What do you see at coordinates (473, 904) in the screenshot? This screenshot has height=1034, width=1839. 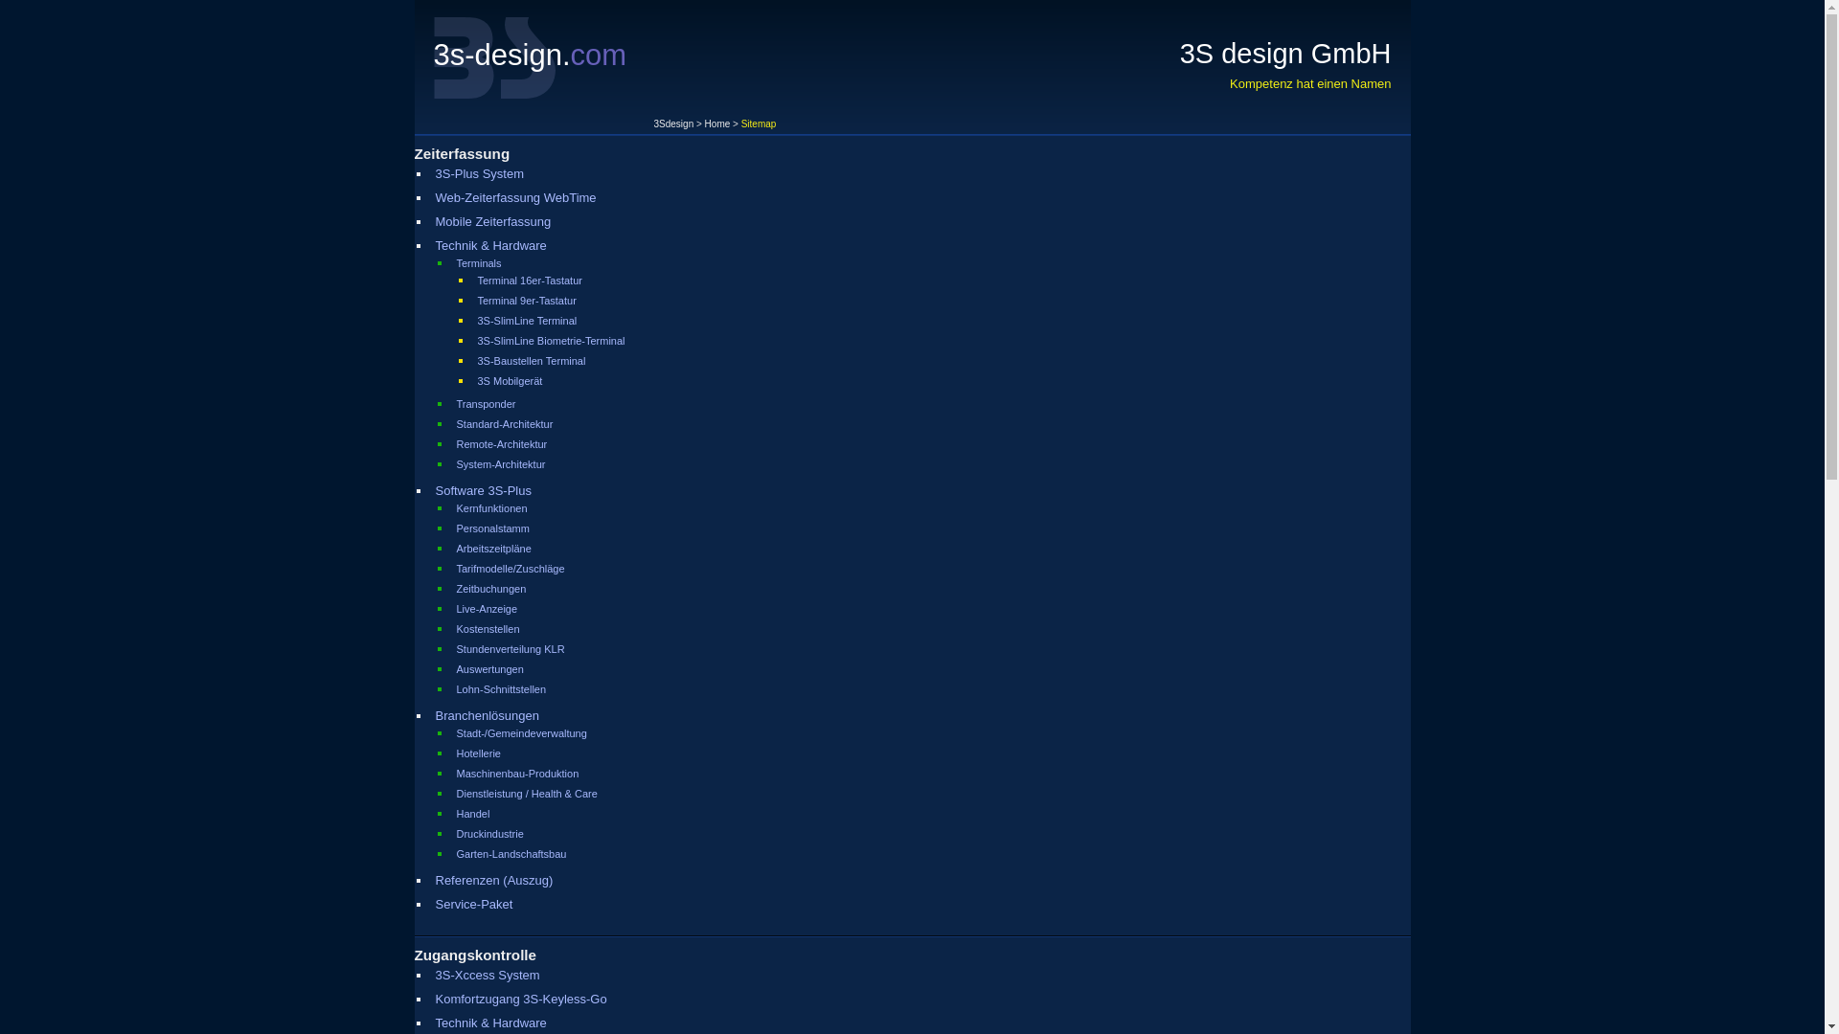 I see `Service-Paket` at bounding box center [473, 904].